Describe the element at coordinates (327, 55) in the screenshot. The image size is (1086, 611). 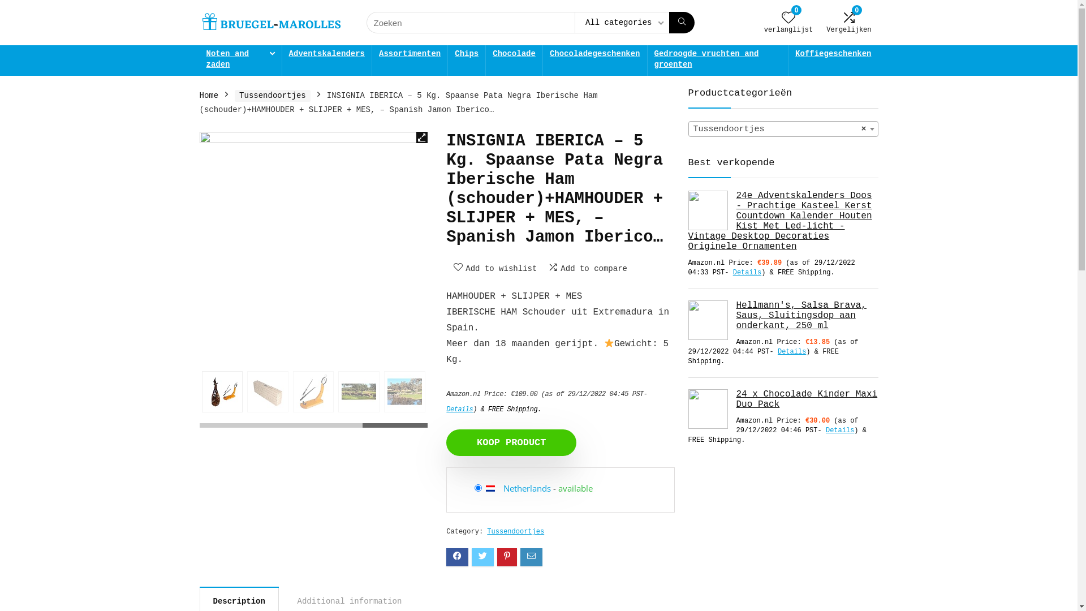
I see `Adventskalenders` at that location.